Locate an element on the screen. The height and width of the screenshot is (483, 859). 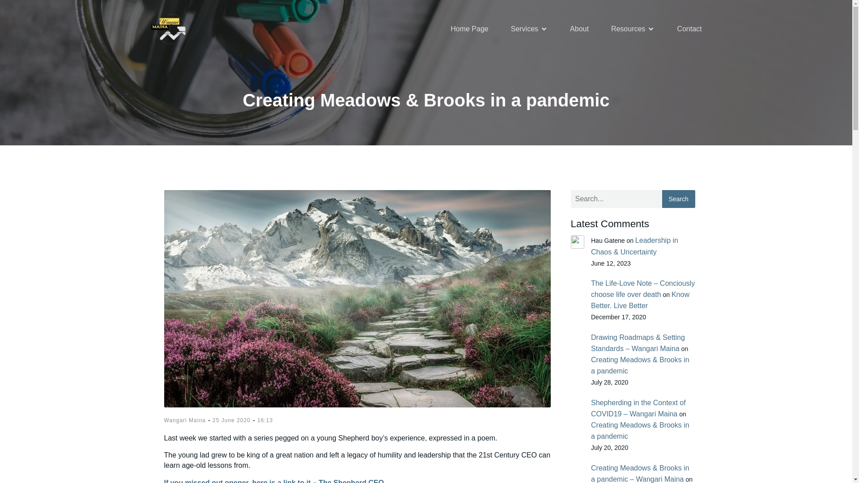
25 June 2020 is located at coordinates (231, 420).